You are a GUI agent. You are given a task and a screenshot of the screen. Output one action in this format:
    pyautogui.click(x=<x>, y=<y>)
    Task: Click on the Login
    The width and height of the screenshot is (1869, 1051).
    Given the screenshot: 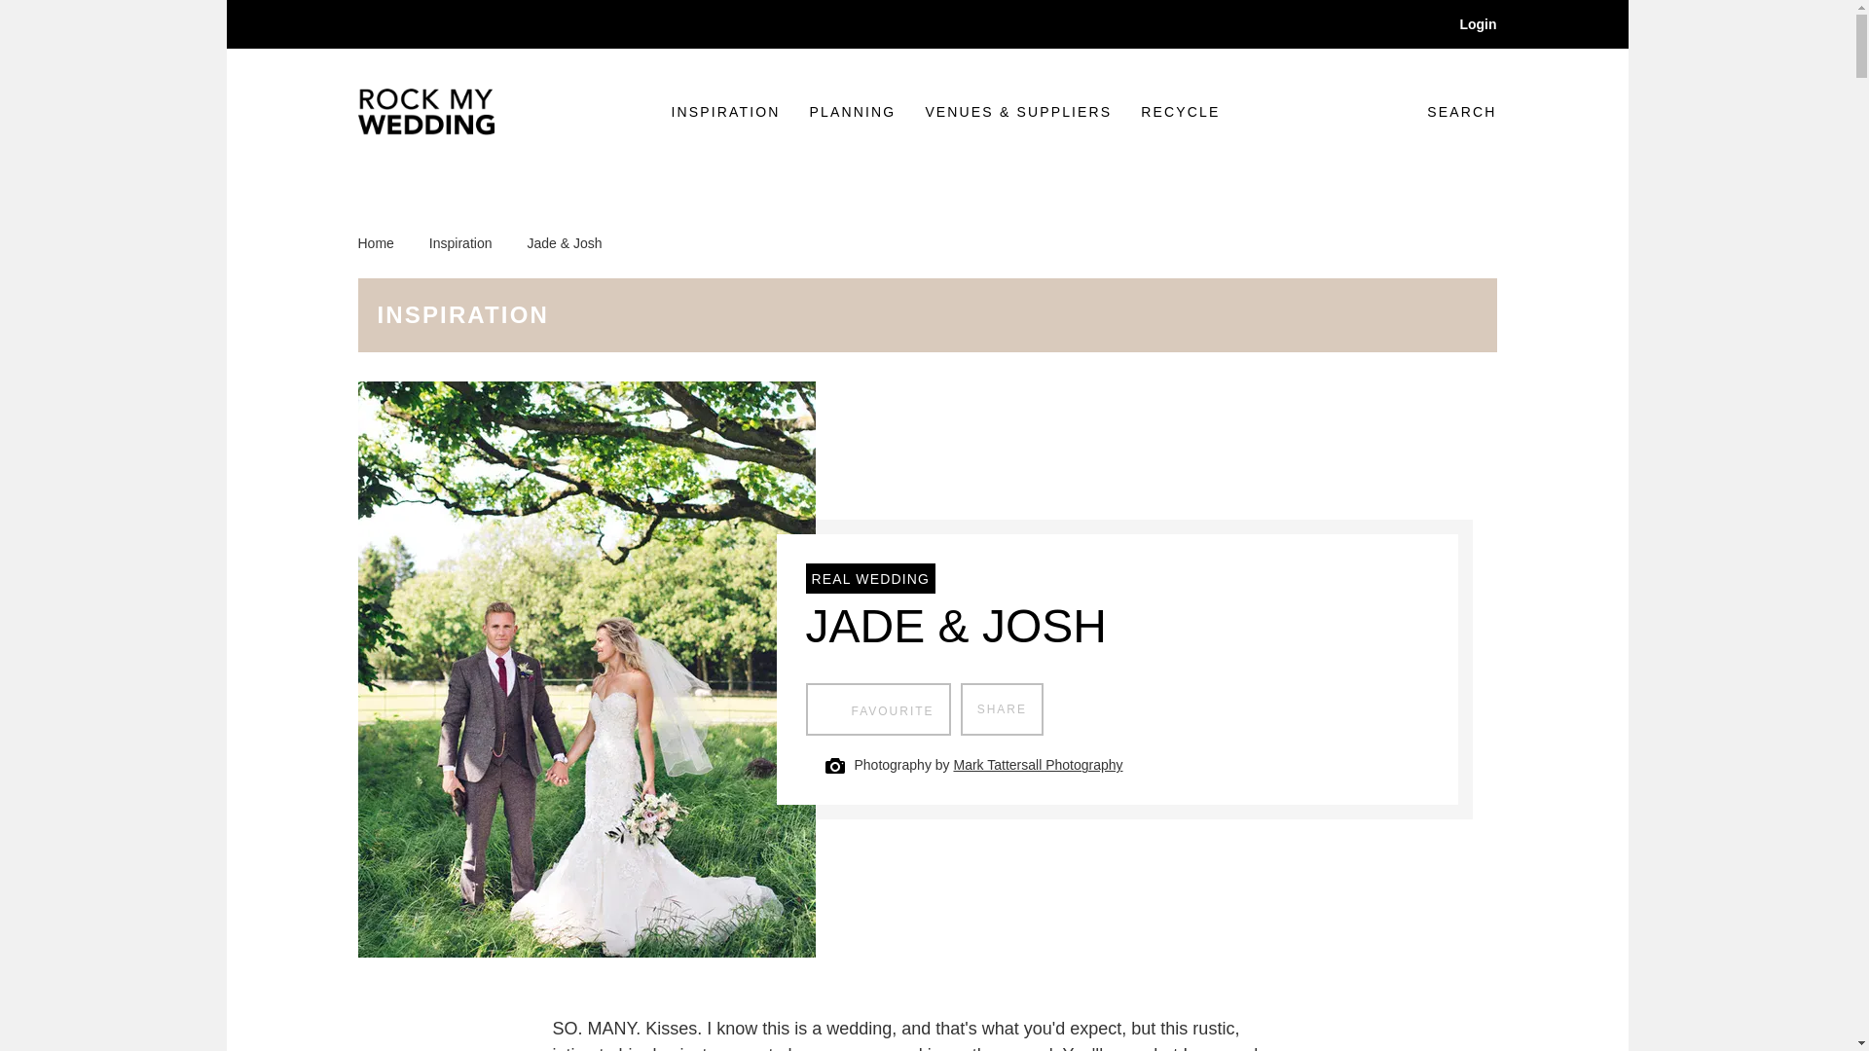 What is the action you would take?
    pyautogui.click(x=1464, y=23)
    